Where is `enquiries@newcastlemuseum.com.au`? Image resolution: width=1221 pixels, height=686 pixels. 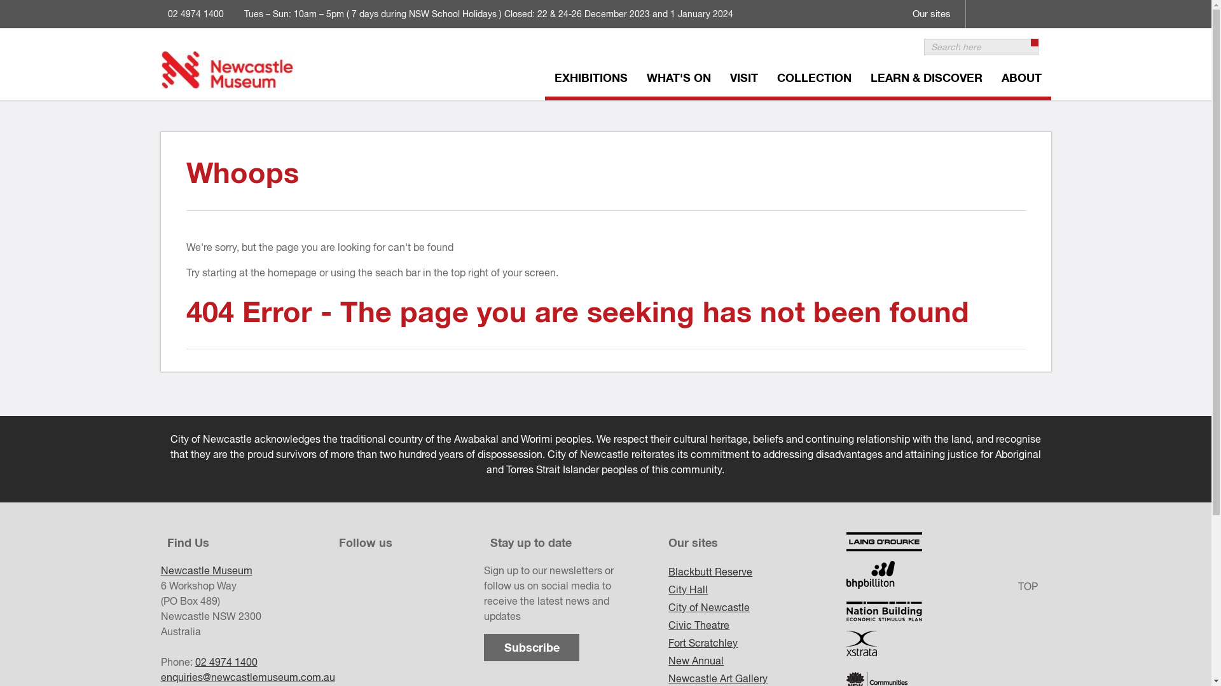 enquiries@newcastlemuseum.com.au is located at coordinates (247, 677).